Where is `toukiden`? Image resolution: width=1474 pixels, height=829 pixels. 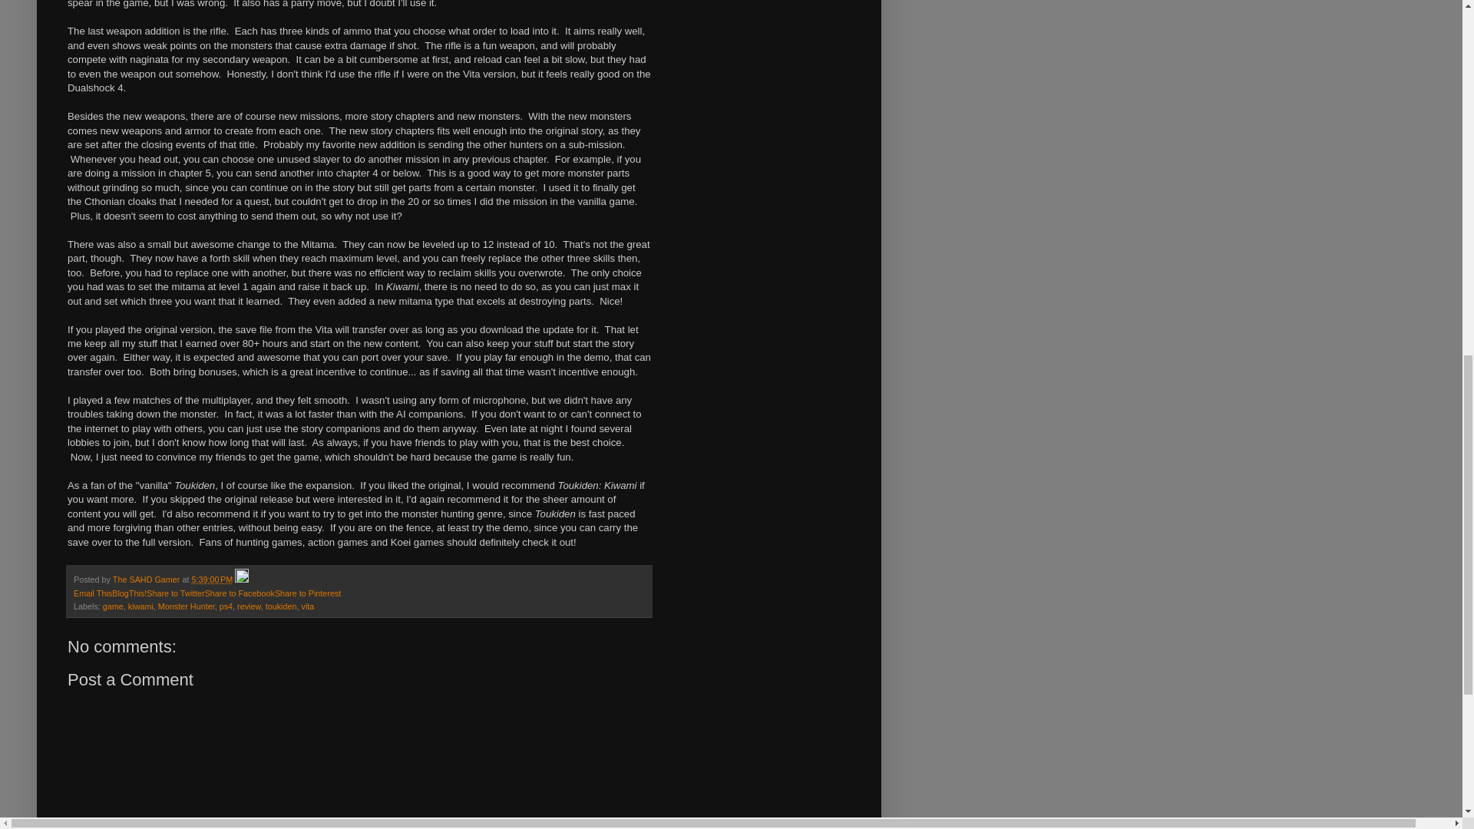
toukiden is located at coordinates (281, 606).